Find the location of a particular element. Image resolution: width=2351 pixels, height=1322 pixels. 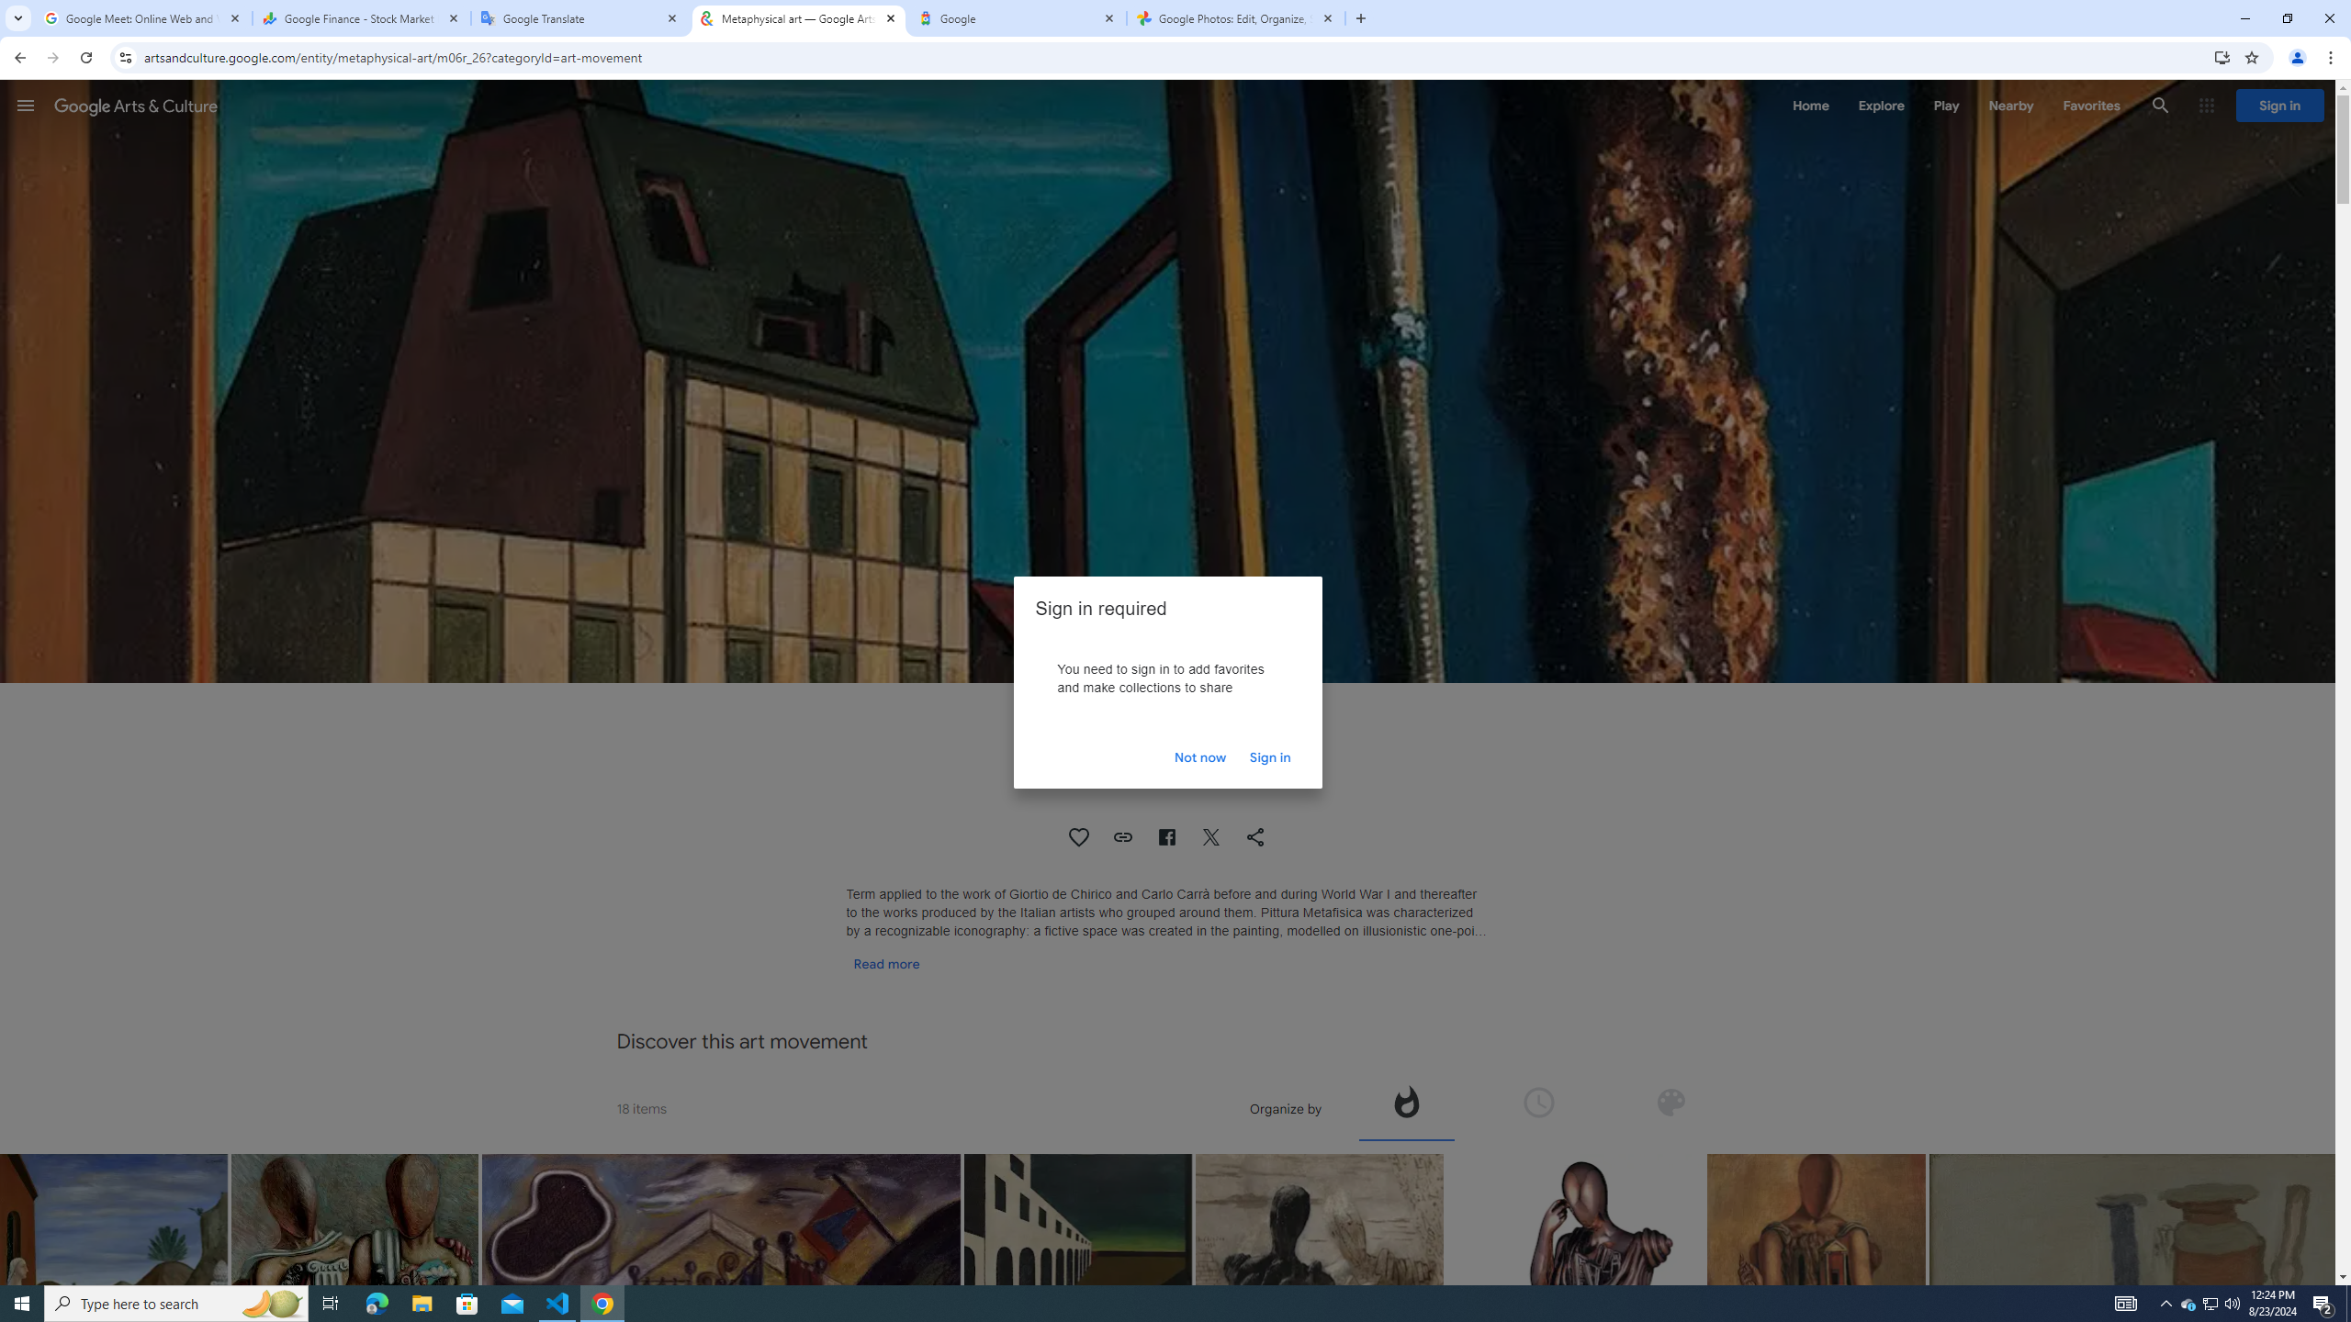

Menu is located at coordinates (26, 105).